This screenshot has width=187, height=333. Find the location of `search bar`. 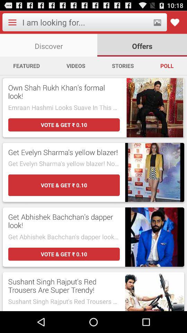

search bar is located at coordinates (85, 22).